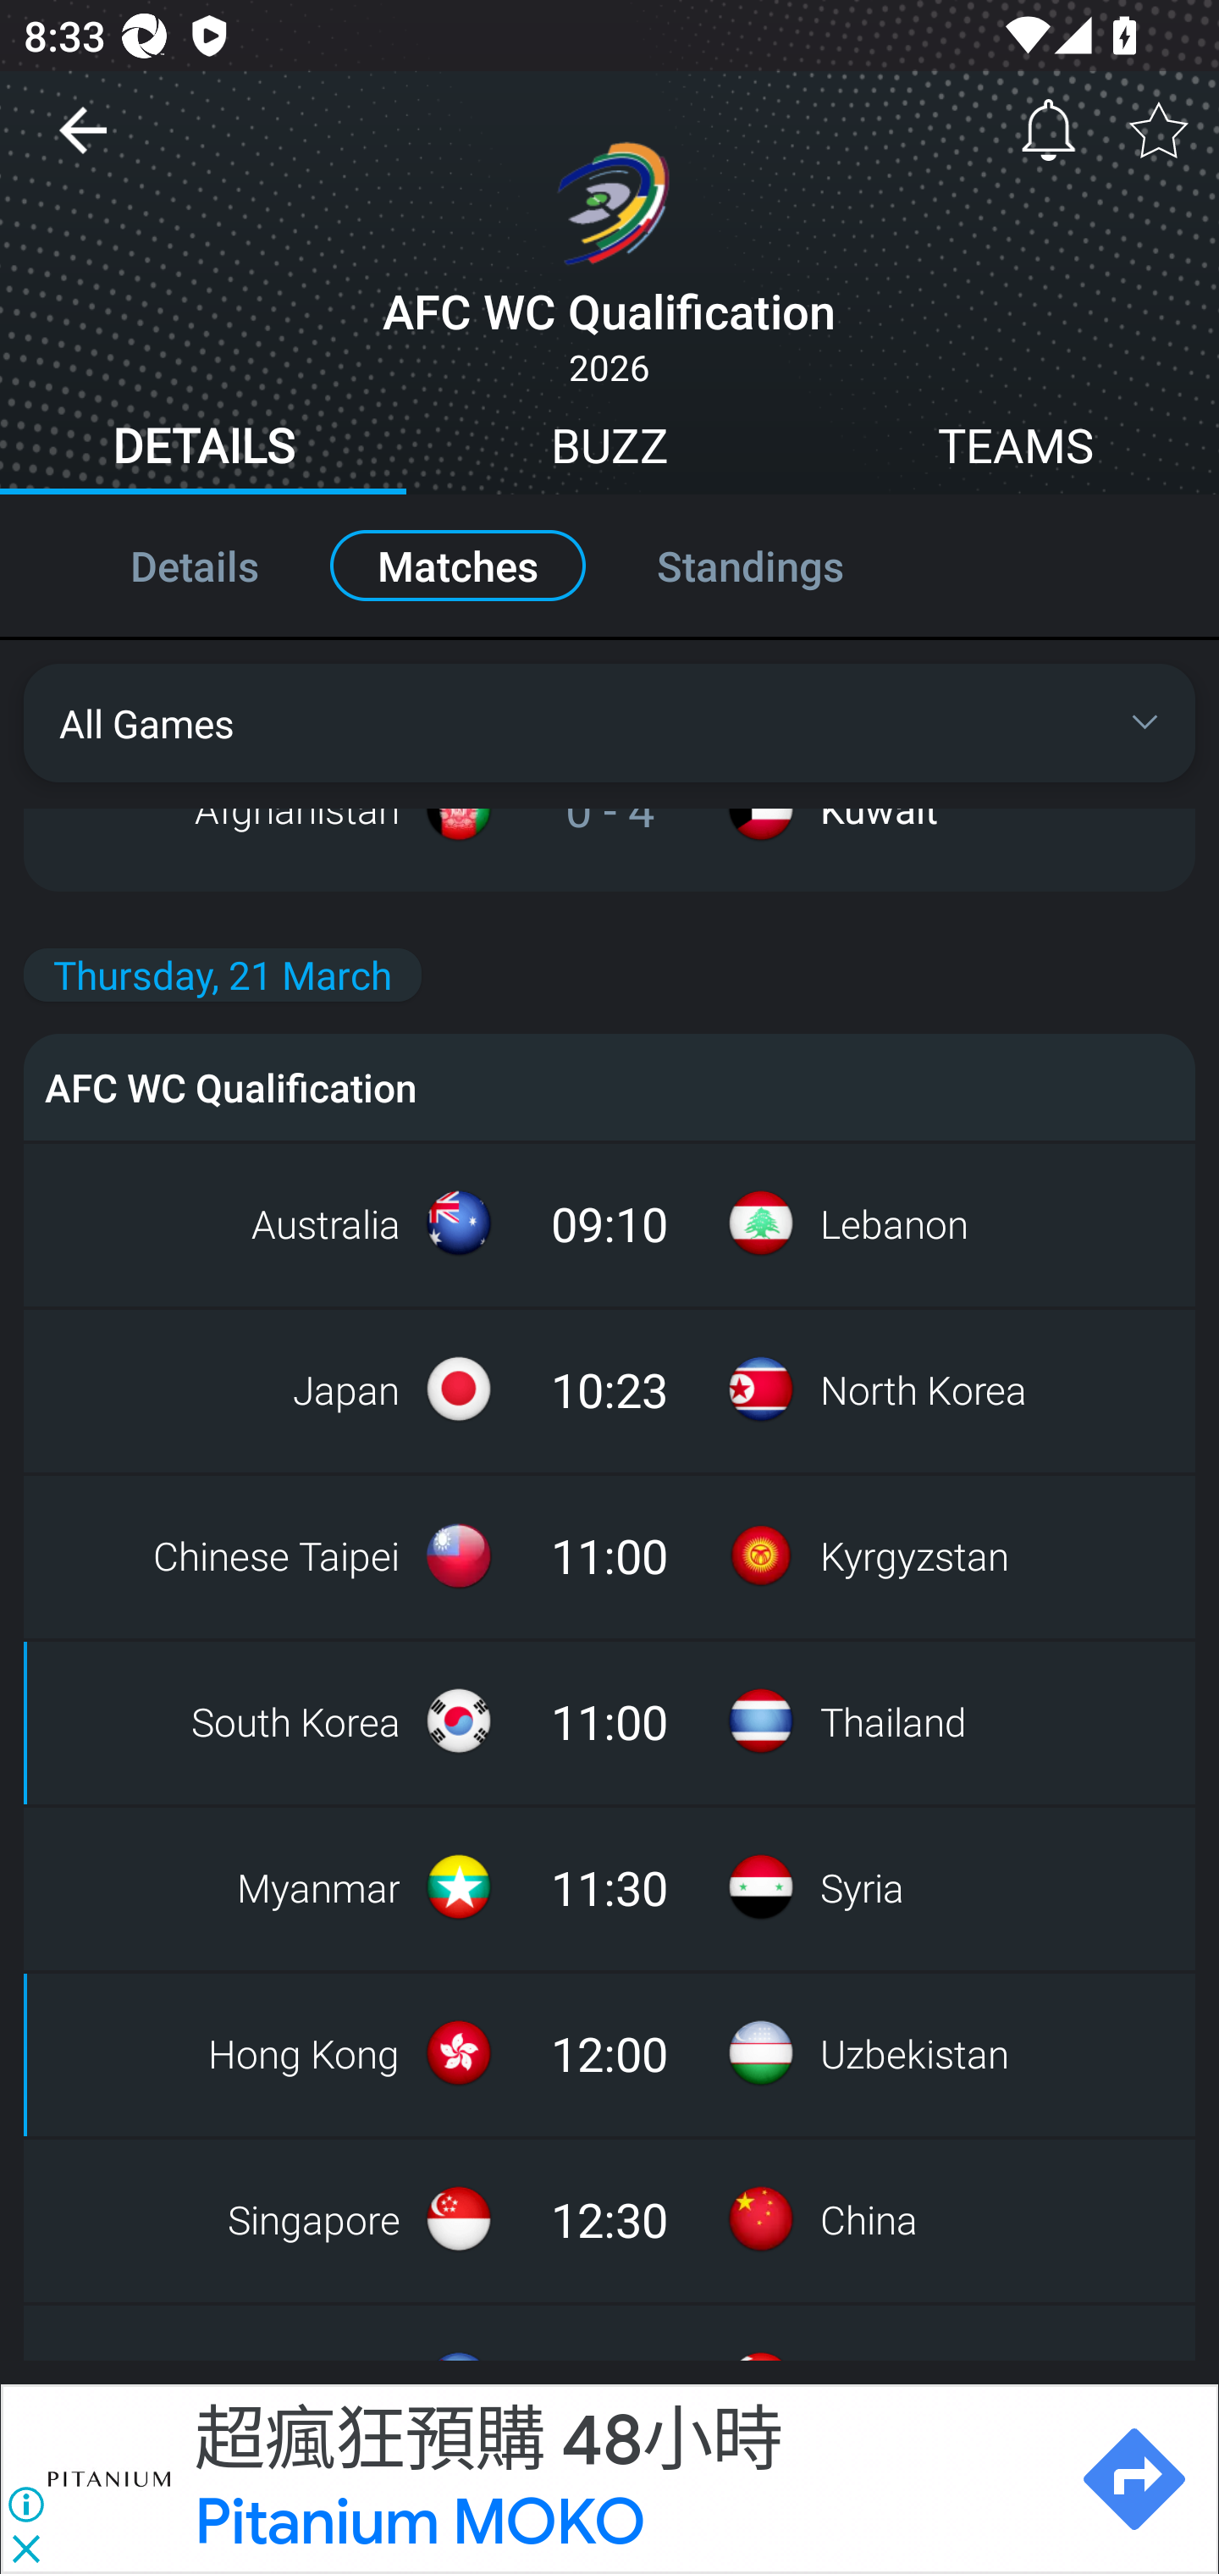 The height and width of the screenshot is (2574, 1219). I want to click on TEAMS, so click(1016, 450).